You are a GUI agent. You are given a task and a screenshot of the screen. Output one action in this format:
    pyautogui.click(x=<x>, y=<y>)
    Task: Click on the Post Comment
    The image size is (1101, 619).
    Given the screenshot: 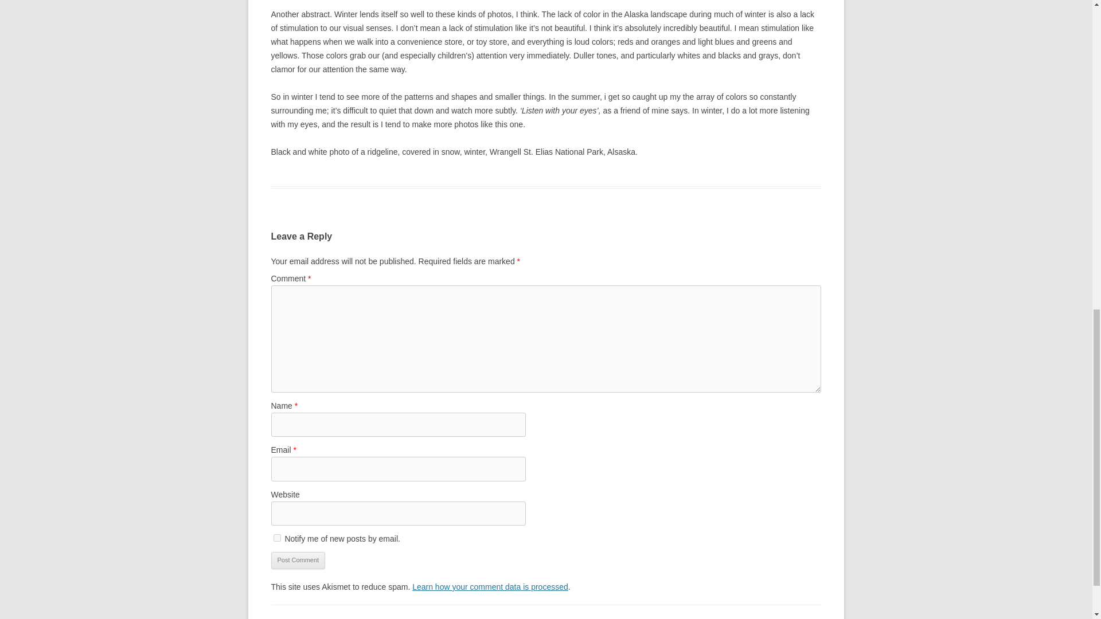 What is the action you would take?
    pyautogui.click(x=298, y=561)
    